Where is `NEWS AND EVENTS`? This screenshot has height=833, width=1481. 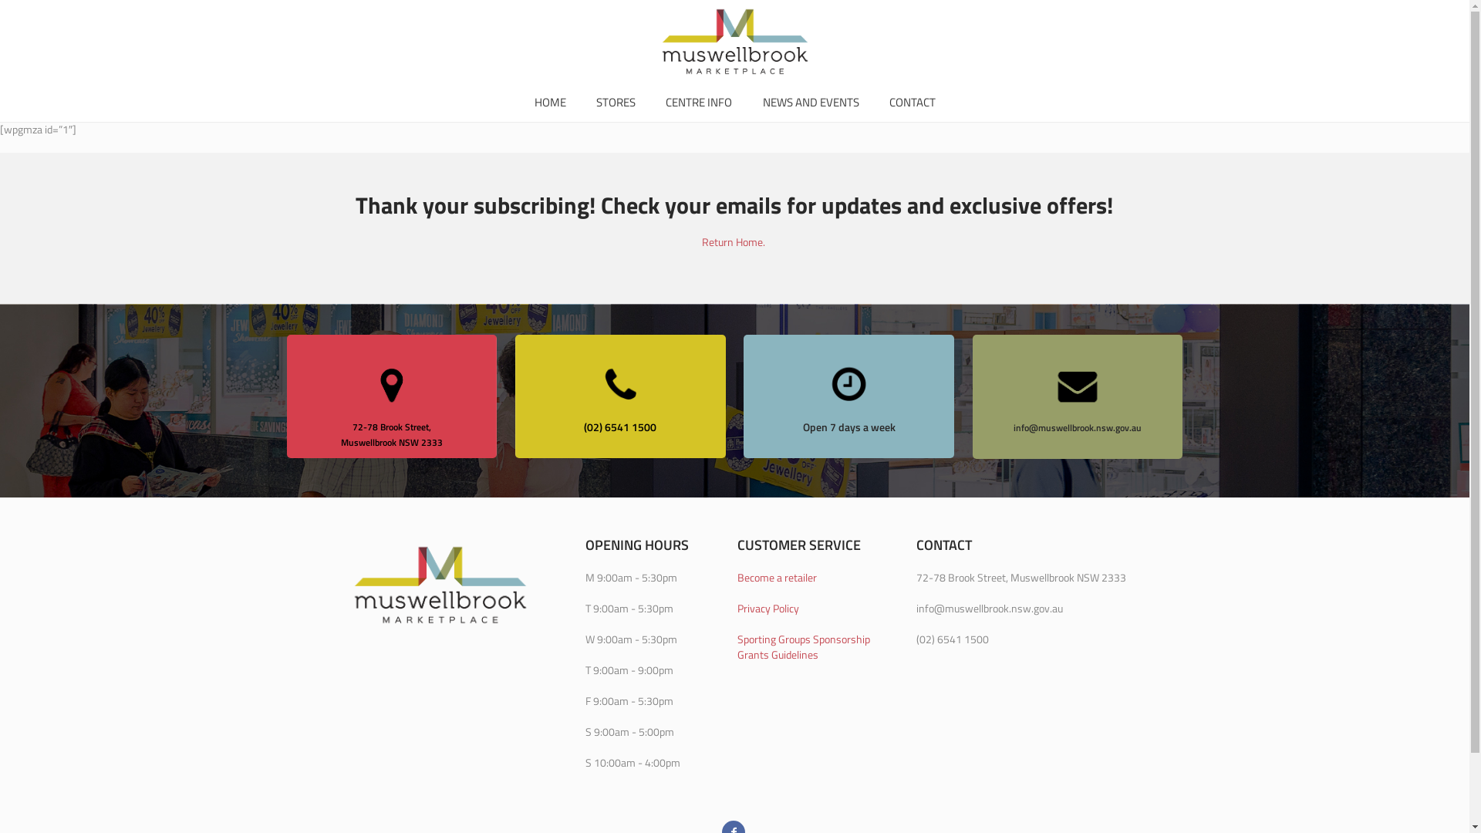
NEWS AND EVENTS is located at coordinates (811, 103).